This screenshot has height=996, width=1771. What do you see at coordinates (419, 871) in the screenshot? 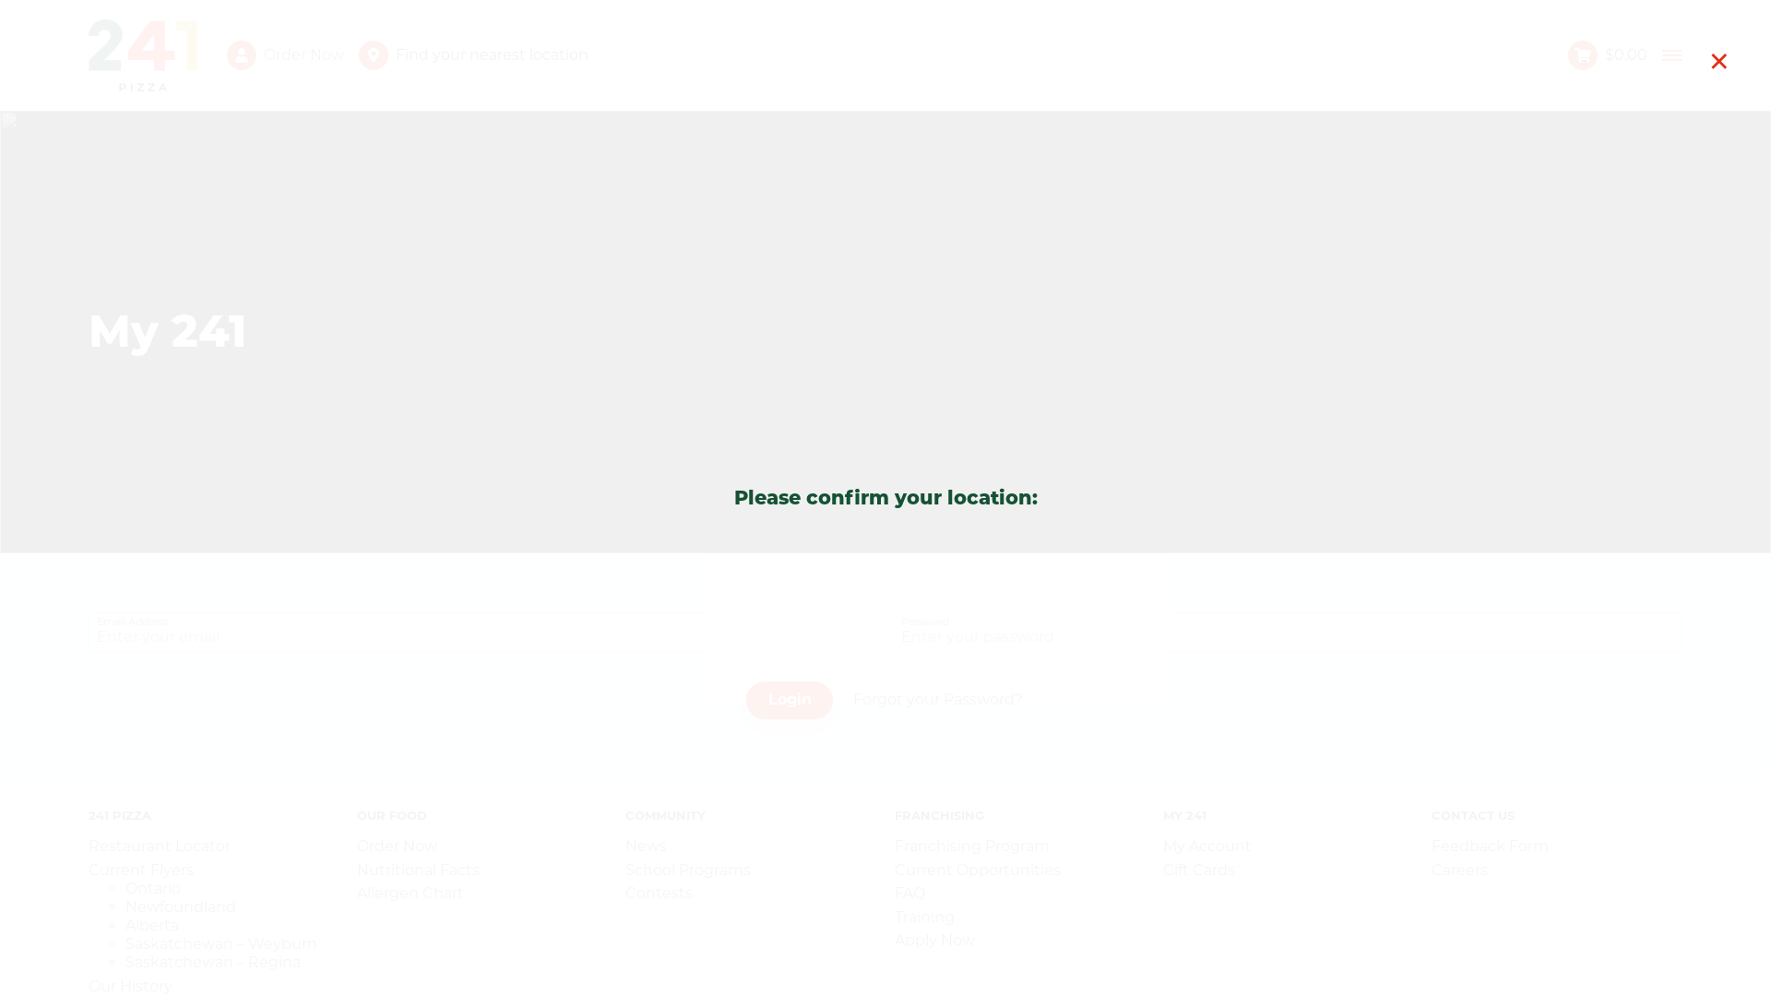
I see `Nutritional Facts` at bounding box center [419, 871].